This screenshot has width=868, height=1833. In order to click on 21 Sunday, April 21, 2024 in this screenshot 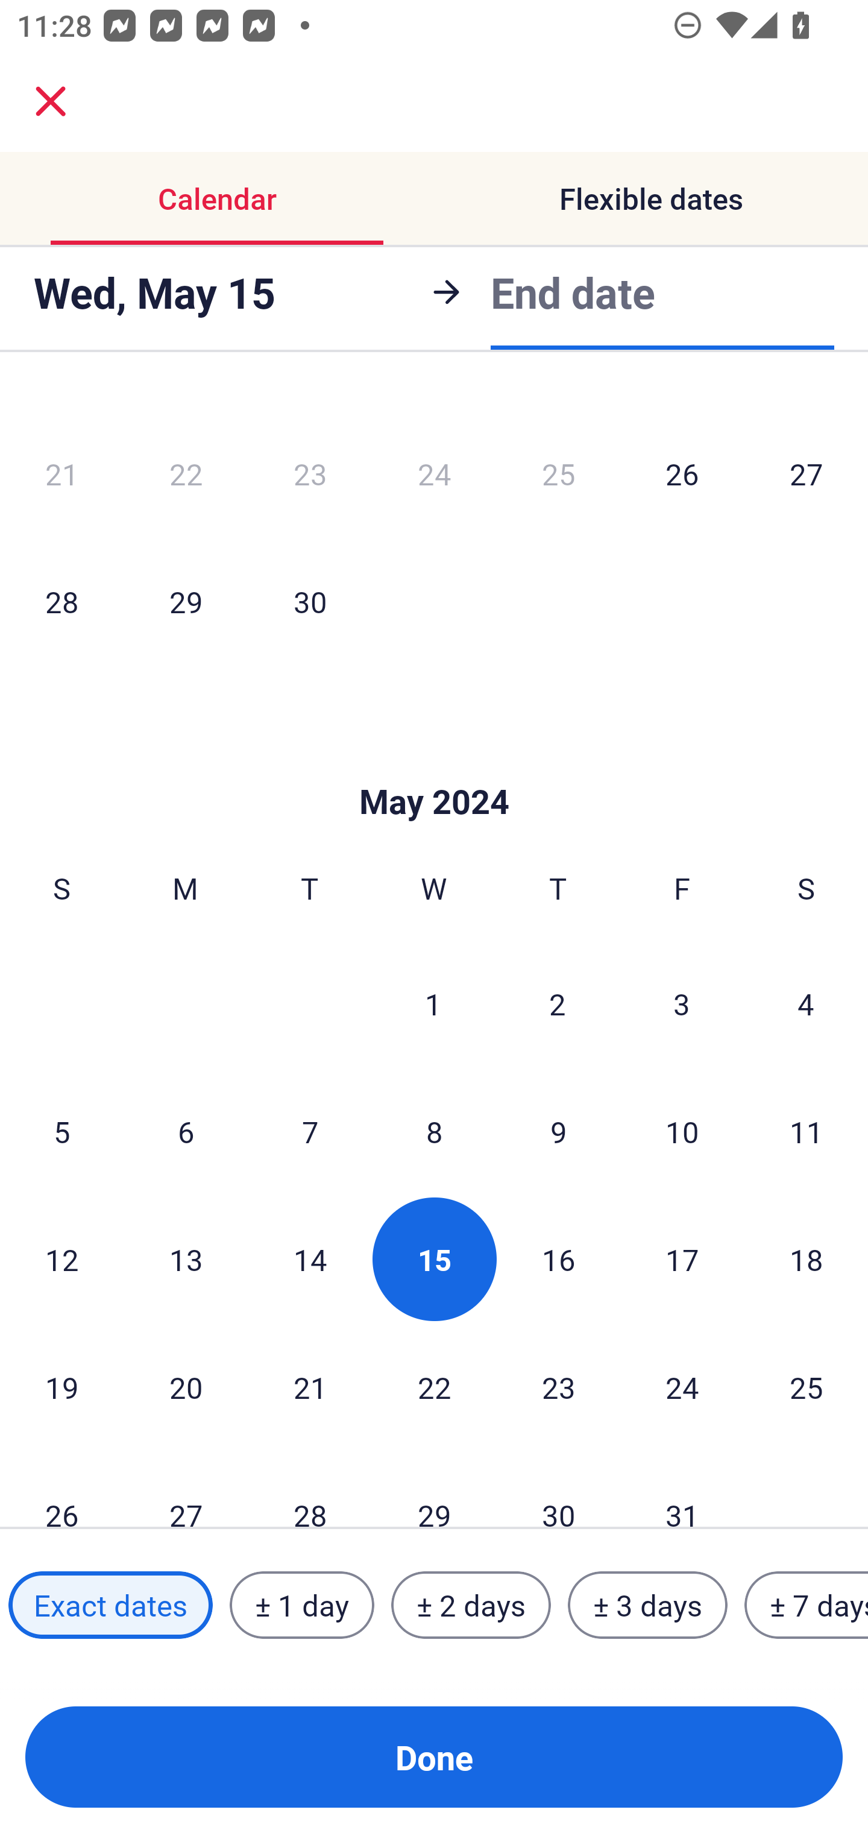, I will do `click(61, 474)`.